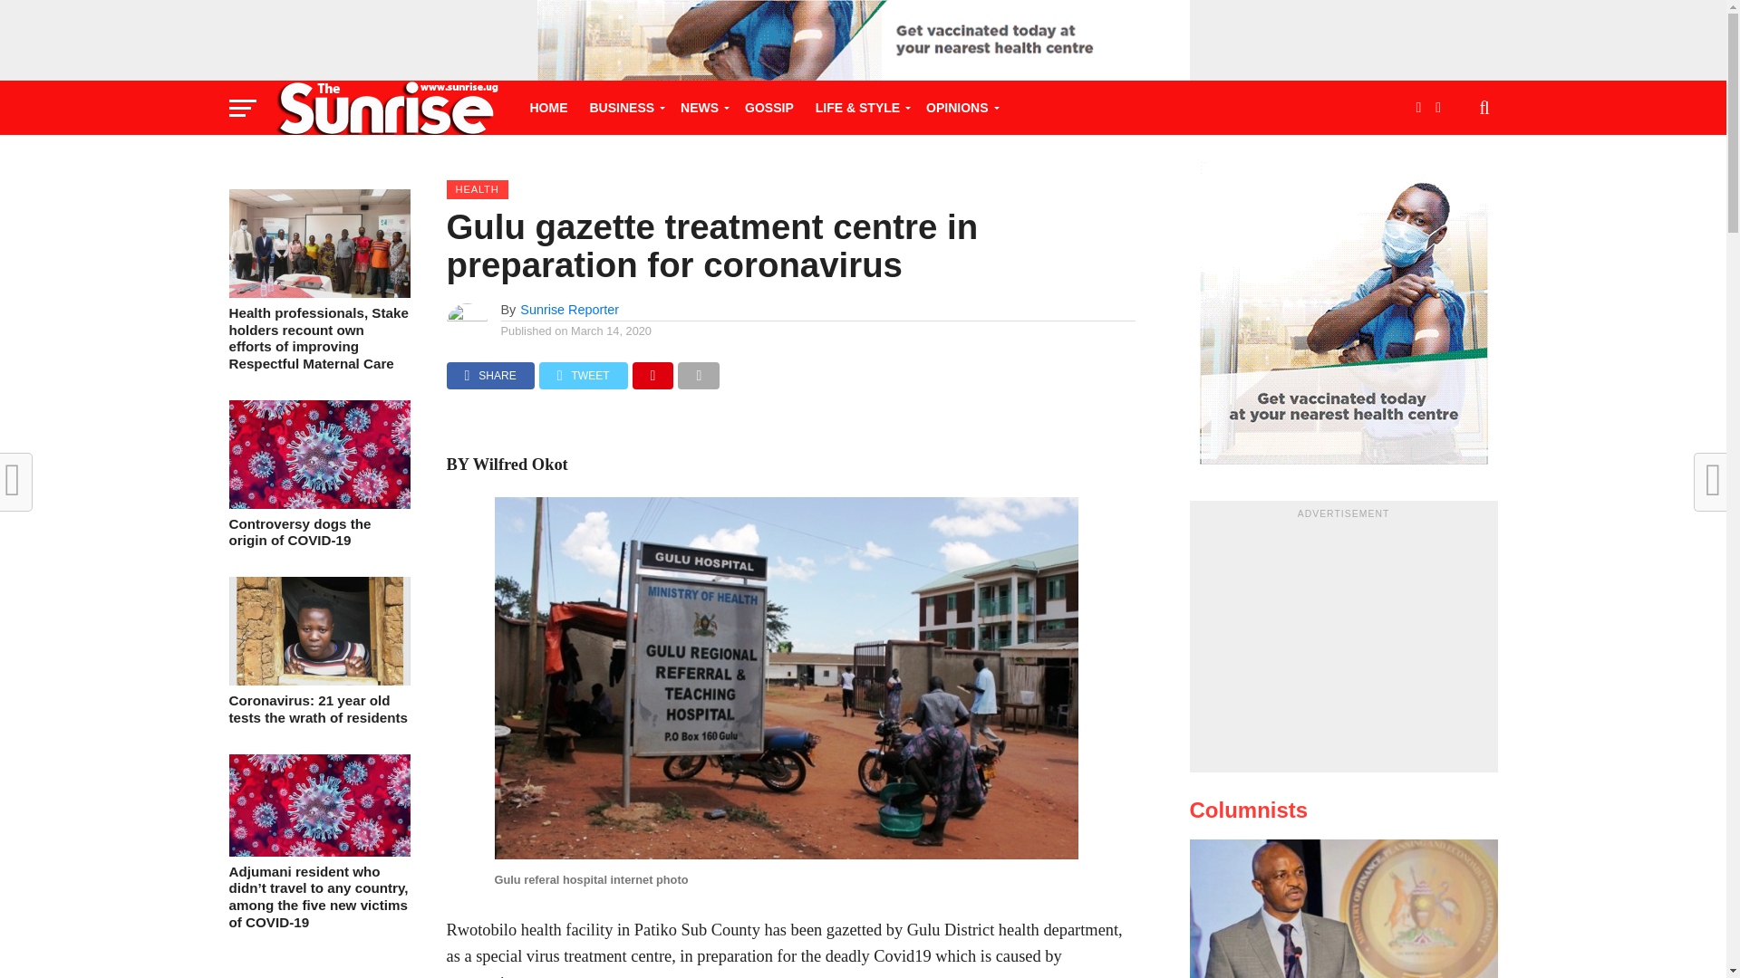  I want to click on BUSINESS, so click(623, 107).